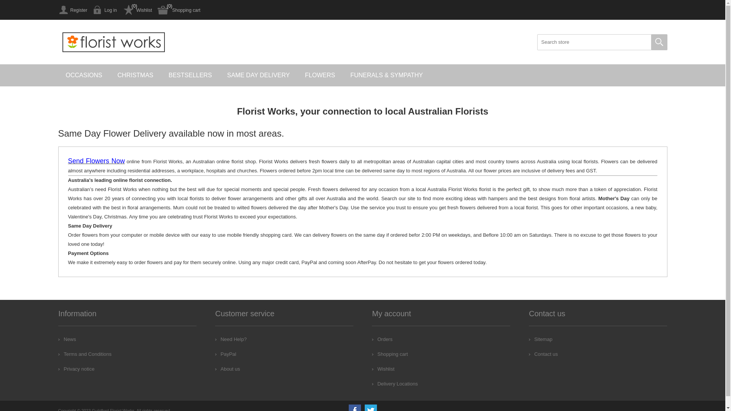 Image resolution: width=731 pixels, height=411 pixels. Describe the element at coordinates (541, 339) in the screenshot. I see `Sitemap` at that location.